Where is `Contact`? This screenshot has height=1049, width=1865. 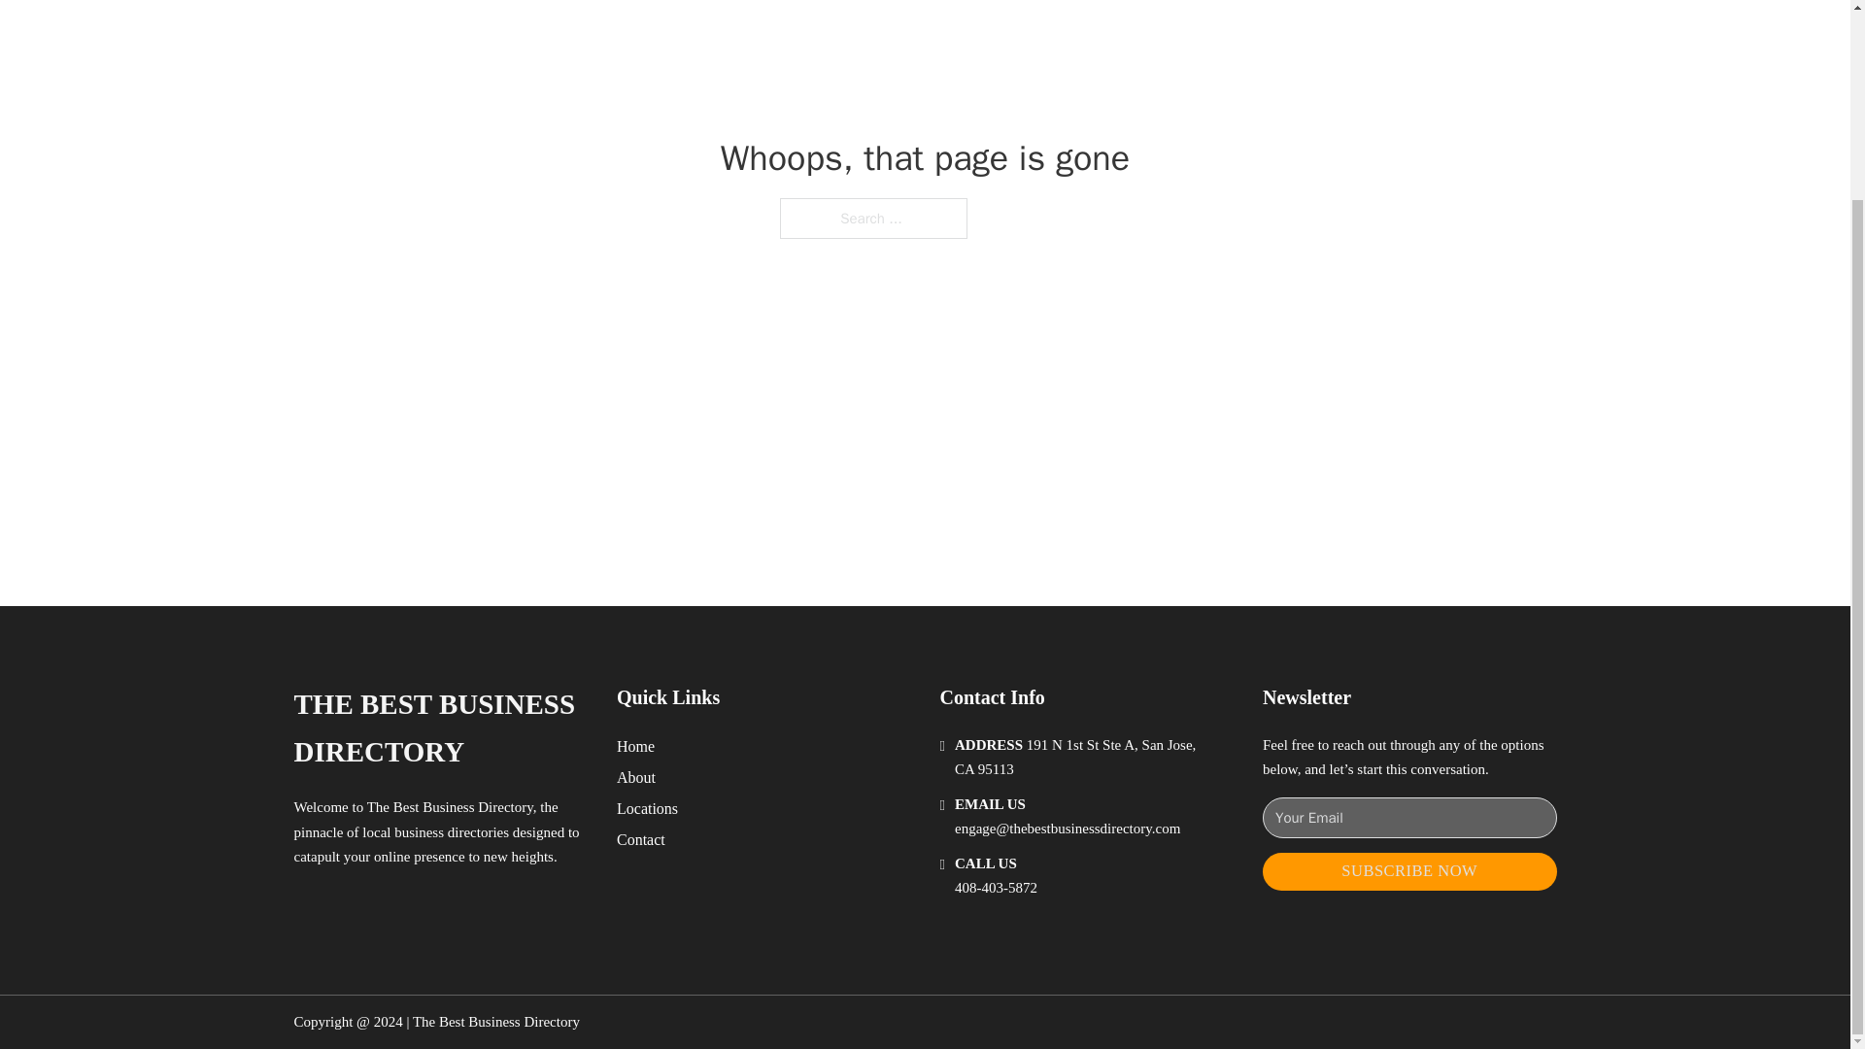
Contact is located at coordinates (641, 839).